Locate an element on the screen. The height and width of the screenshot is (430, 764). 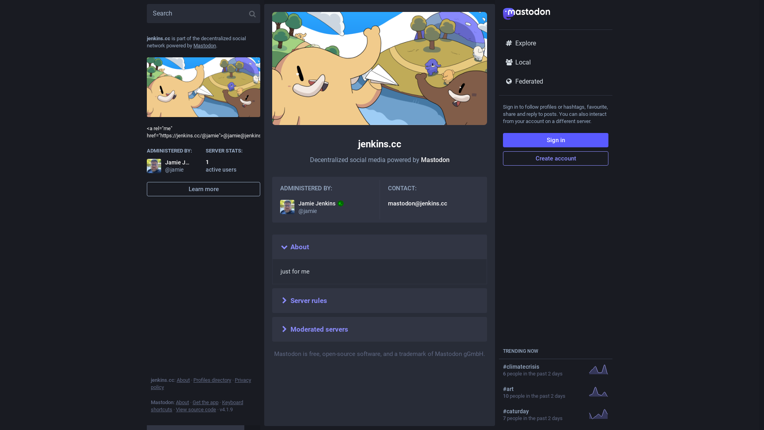
TRENDING NOW is located at coordinates (520, 351).